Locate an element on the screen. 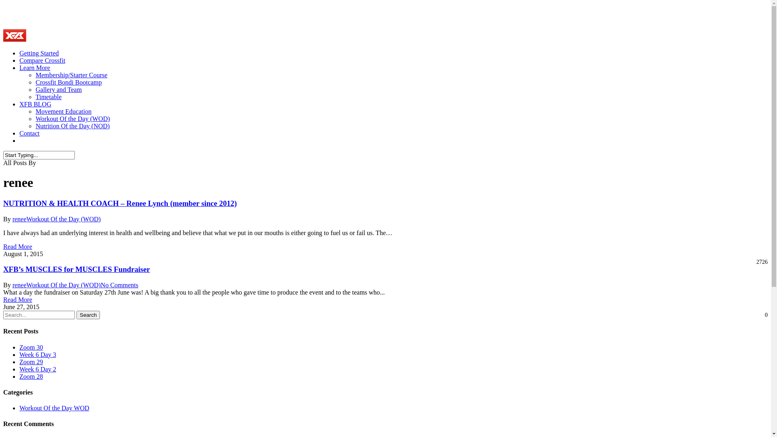  Week 6 Day 3 is located at coordinates (38, 354).